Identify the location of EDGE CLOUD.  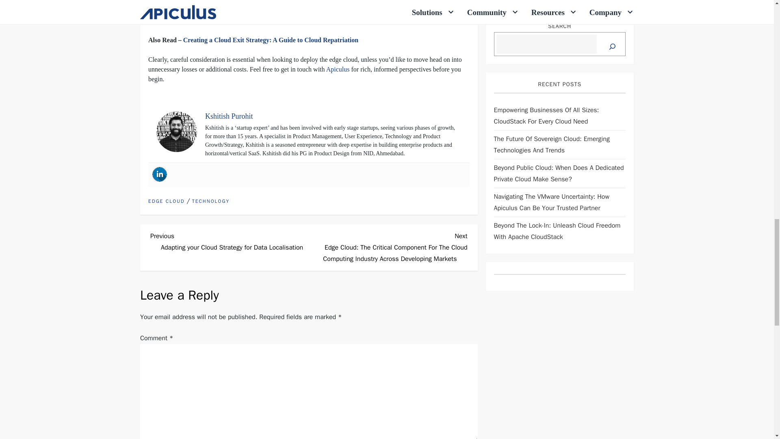
(167, 202).